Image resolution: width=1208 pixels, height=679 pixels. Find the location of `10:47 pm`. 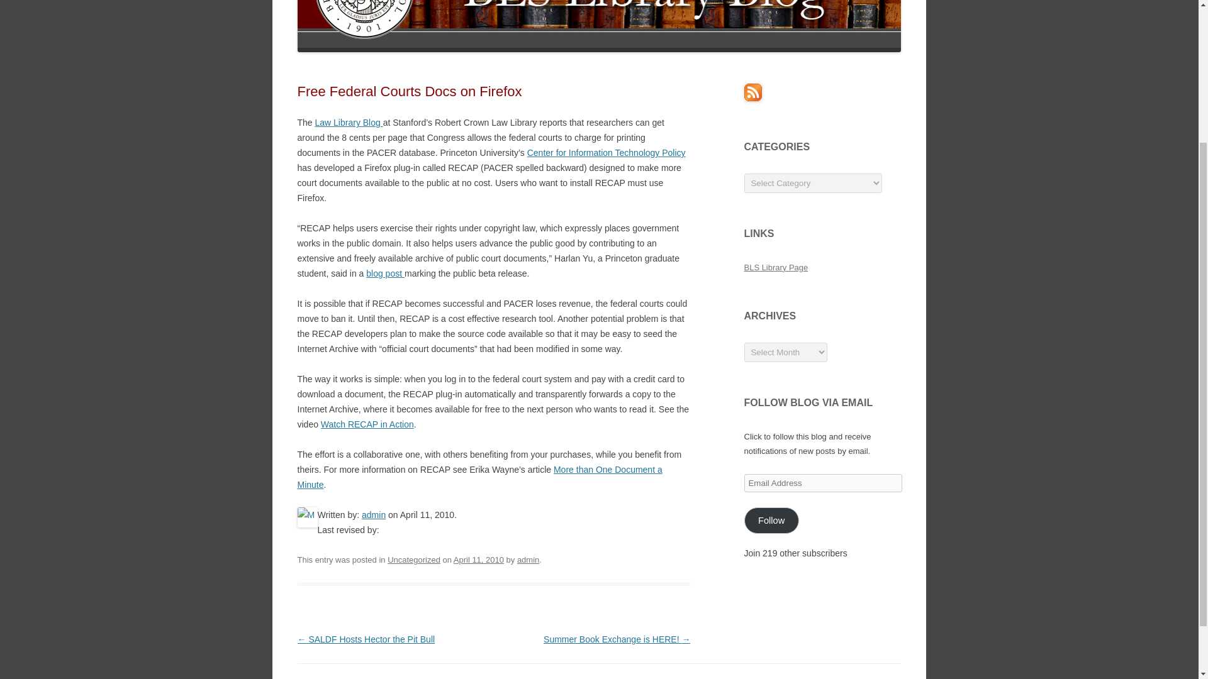

10:47 pm is located at coordinates (478, 560).